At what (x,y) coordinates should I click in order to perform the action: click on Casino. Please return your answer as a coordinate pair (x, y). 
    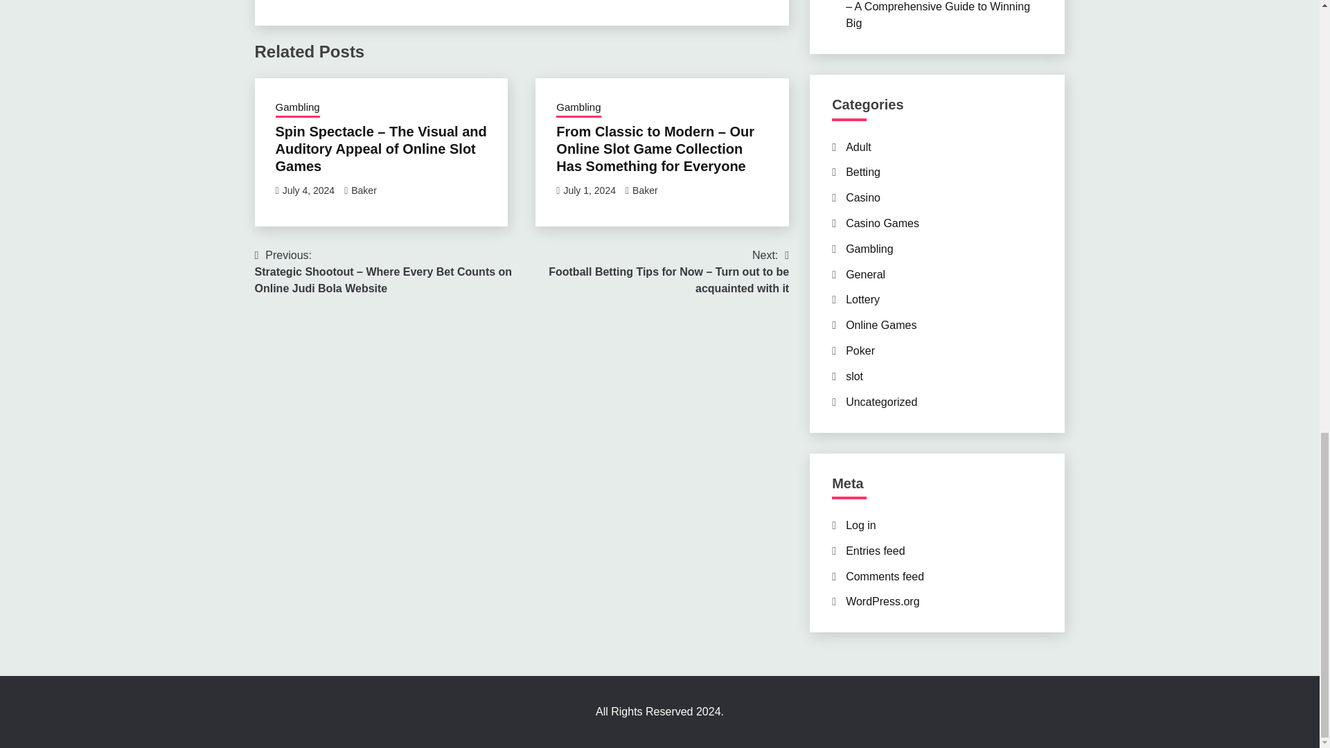
    Looking at the image, I should click on (863, 197).